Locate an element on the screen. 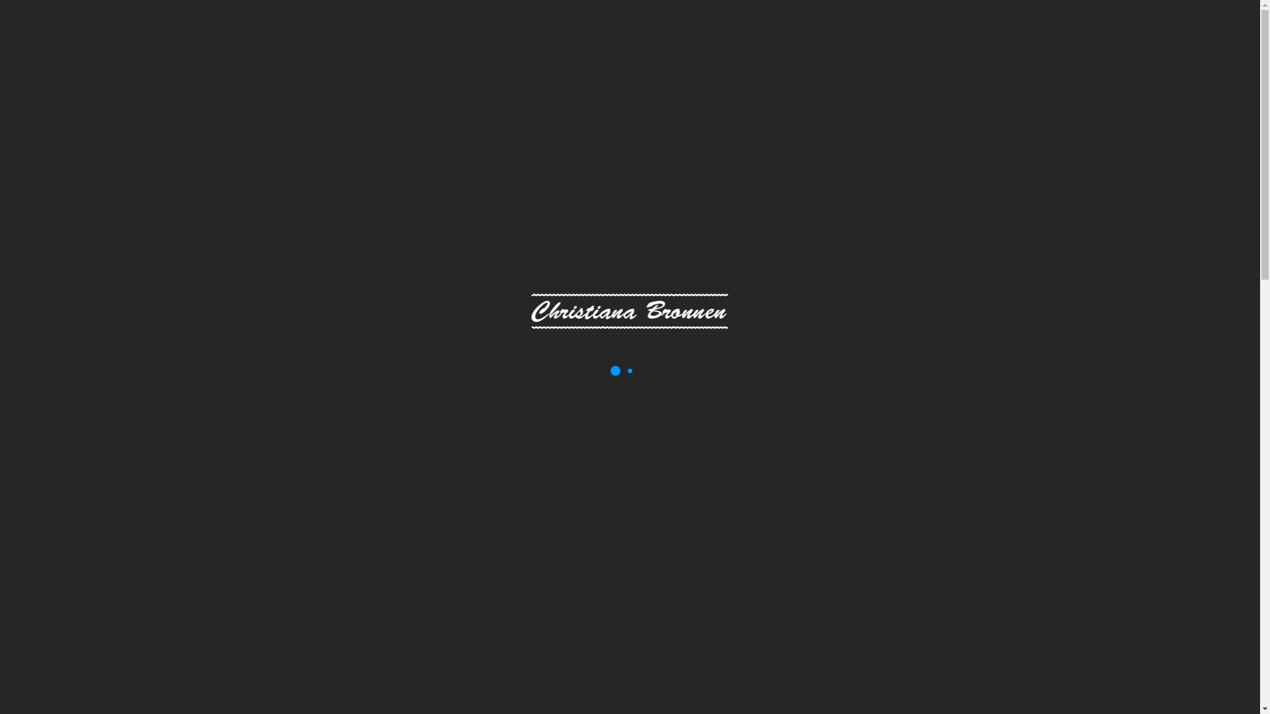 This screenshot has width=1270, height=714. HOME is located at coordinates (689, 46).